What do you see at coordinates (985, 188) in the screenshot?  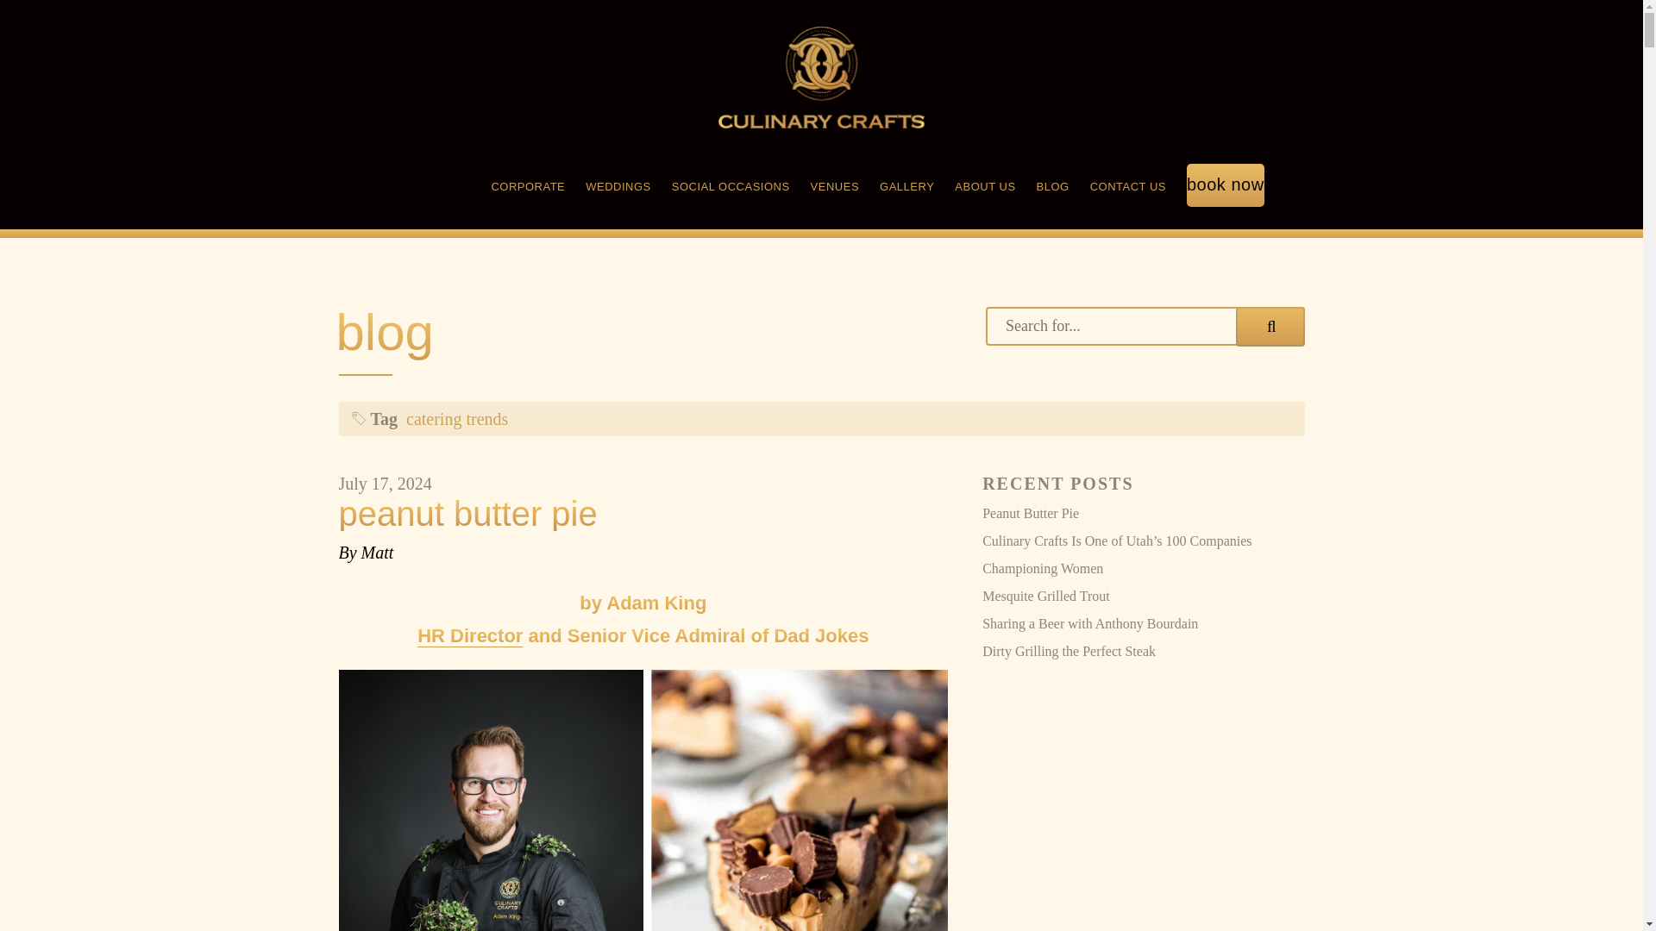 I see `ABOUT US` at bounding box center [985, 188].